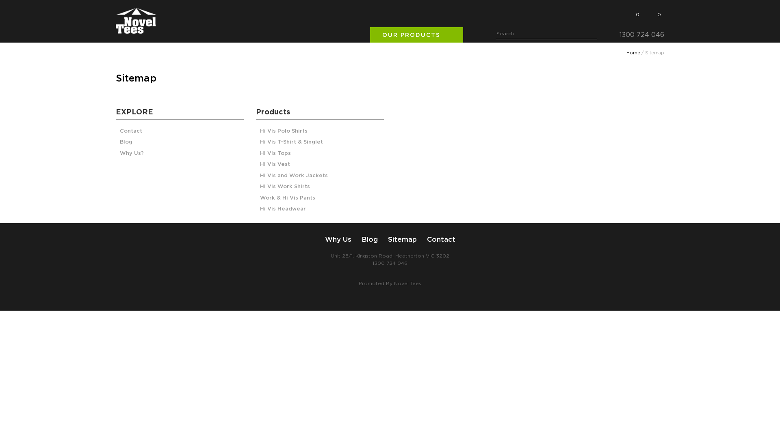 The width and height of the screenshot is (780, 438). Describe the element at coordinates (284, 131) in the screenshot. I see `Hi Vis Polo Shirts` at that location.